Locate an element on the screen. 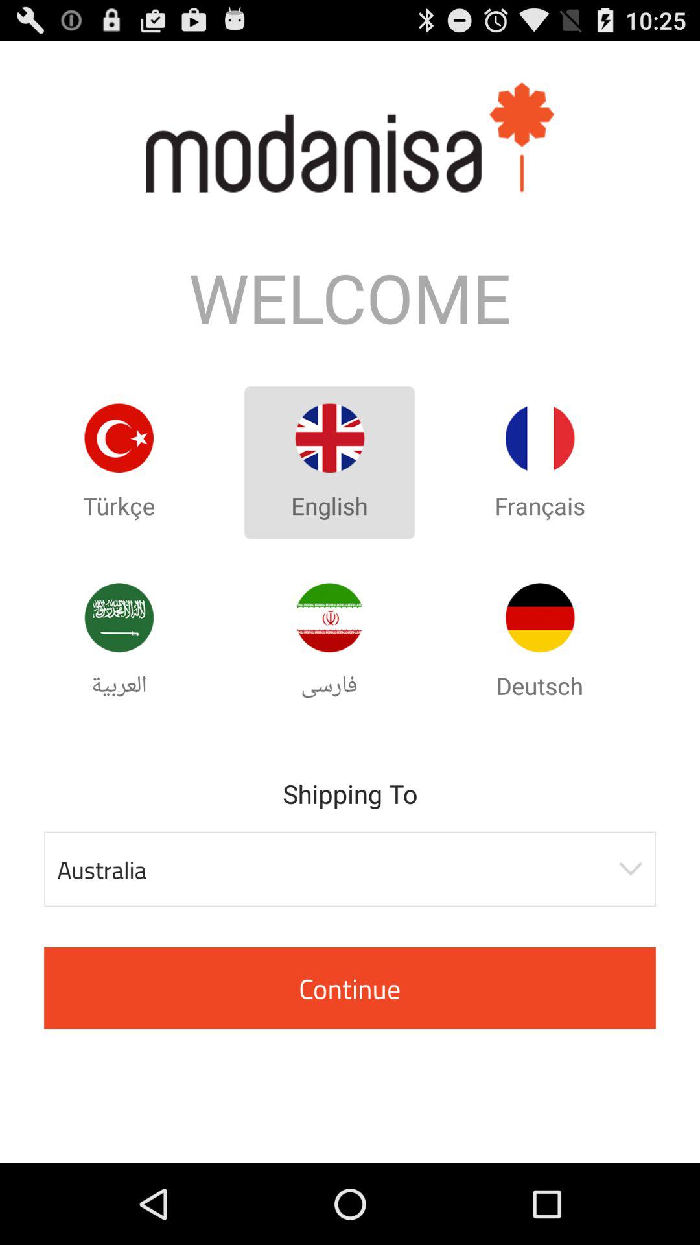  switch language to arabic is located at coordinates (119, 617).